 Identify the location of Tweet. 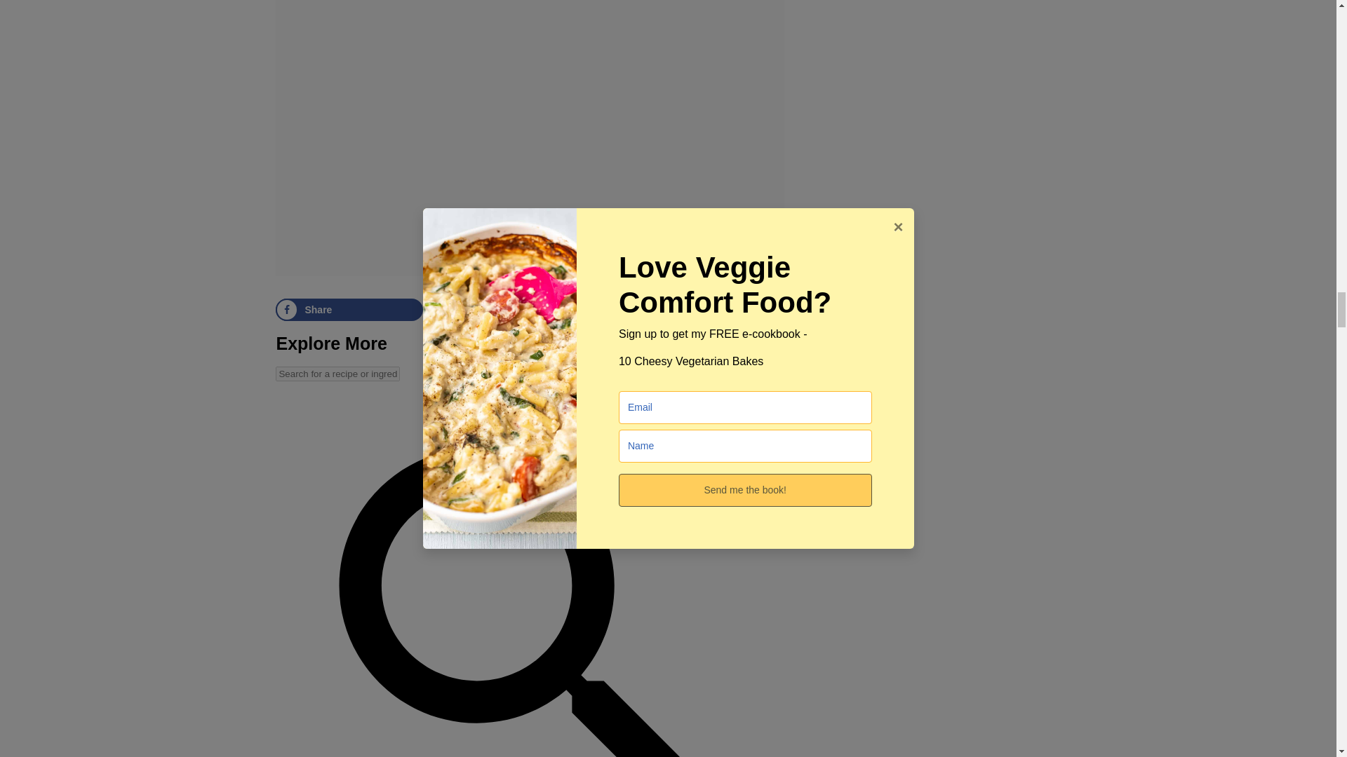
(505, 309).